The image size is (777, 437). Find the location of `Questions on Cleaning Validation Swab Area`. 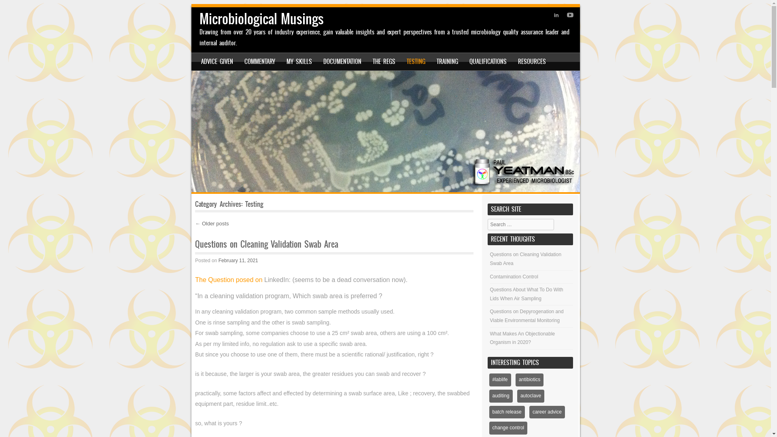

Questions on Cleaning Validation Swab Area is located at coordinates (526, 259).